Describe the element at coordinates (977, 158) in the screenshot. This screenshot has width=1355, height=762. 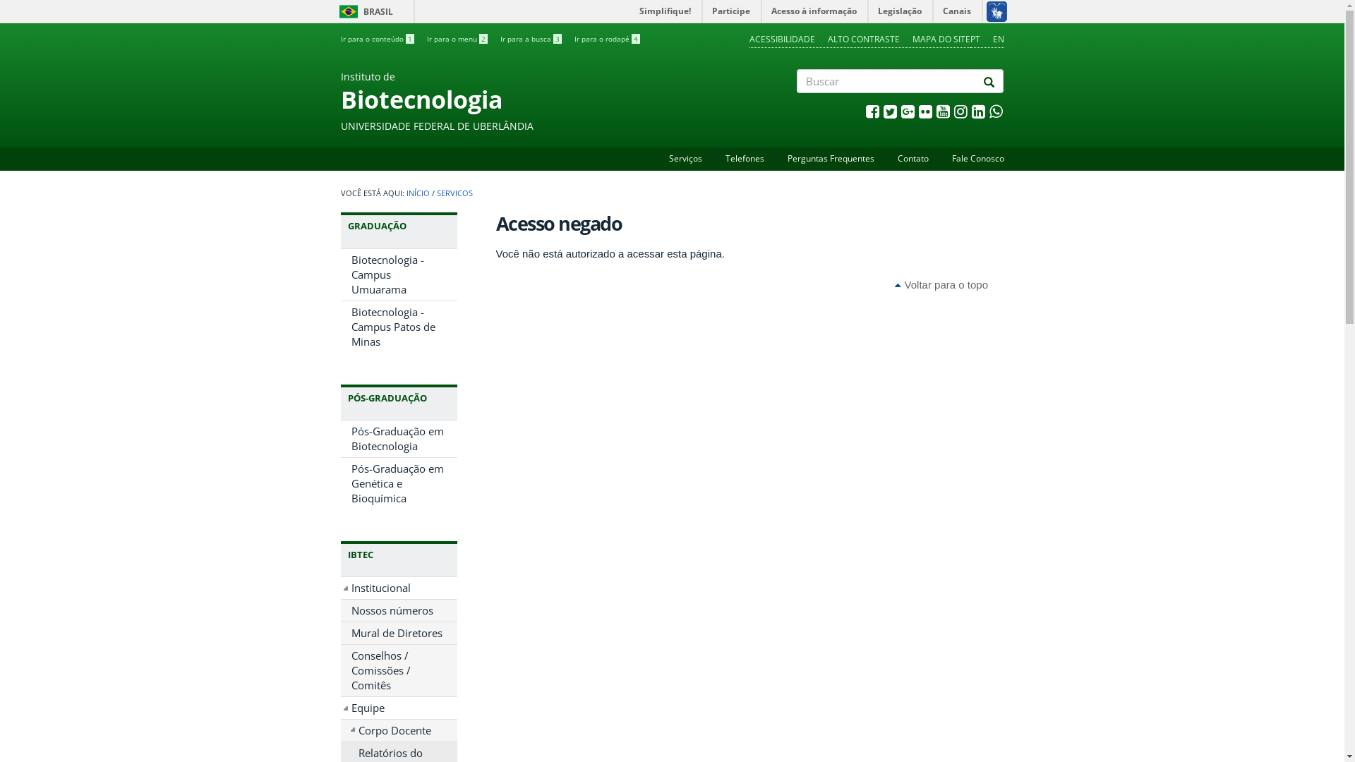
I see `Fale Conosco` at that location.